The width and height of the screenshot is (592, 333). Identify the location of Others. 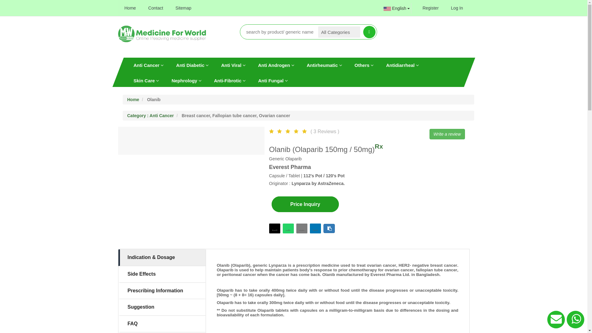
(364, 65).